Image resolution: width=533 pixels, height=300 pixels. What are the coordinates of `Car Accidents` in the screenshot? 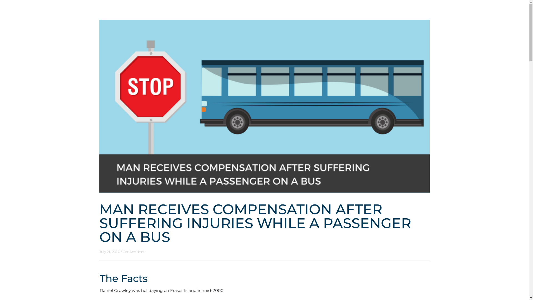 It's located at (134, 252).